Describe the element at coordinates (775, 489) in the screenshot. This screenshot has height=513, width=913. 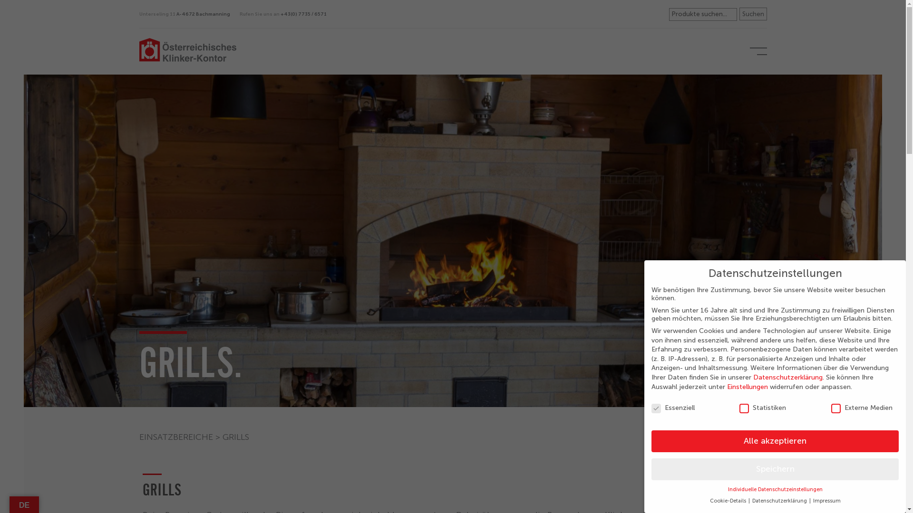
I see `Individuelle Datenschutzeinstellungen` at that location.